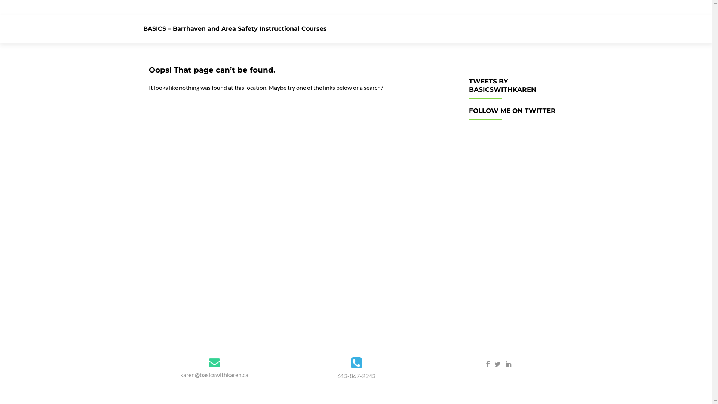 This screenshot has width=718, height=404. I want to click on karen@basicswithkaren.ca, so click(214, 375).